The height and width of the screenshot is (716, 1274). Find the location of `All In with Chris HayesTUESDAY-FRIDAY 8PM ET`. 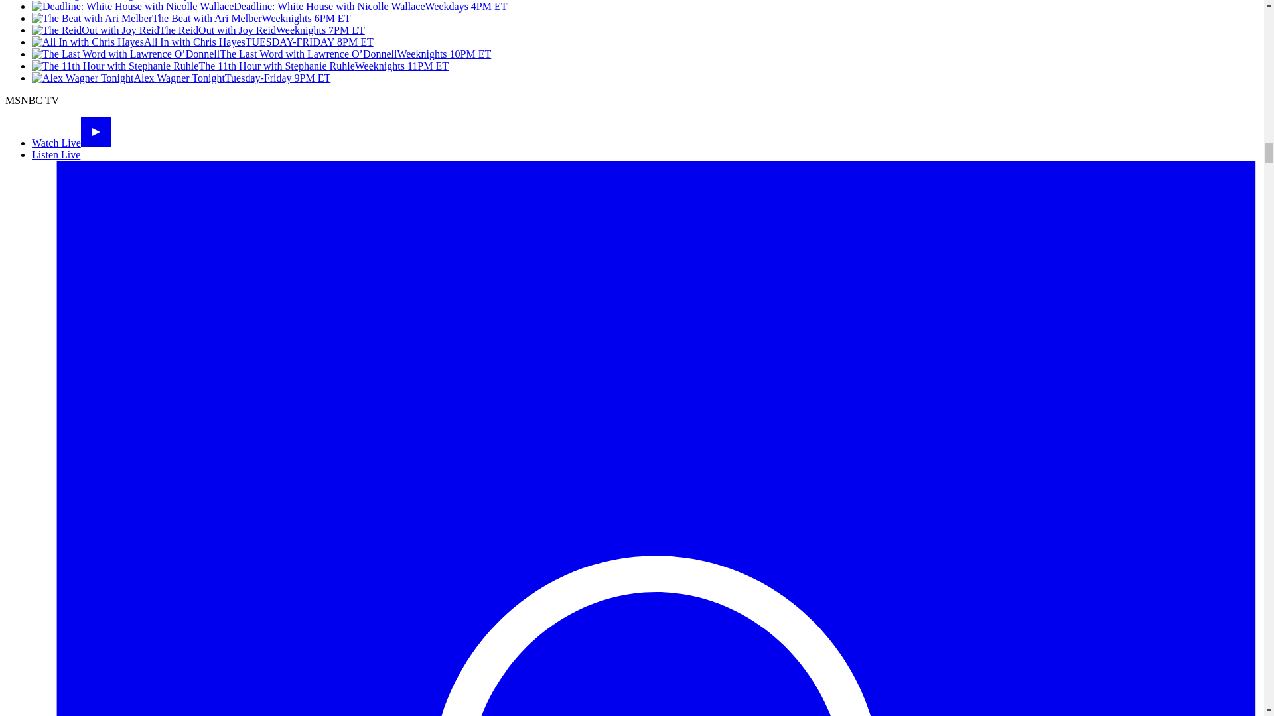

All In with Chris HayesTUESDAY-FRIDAY 8PM ET is located at coordinates (202, 42).